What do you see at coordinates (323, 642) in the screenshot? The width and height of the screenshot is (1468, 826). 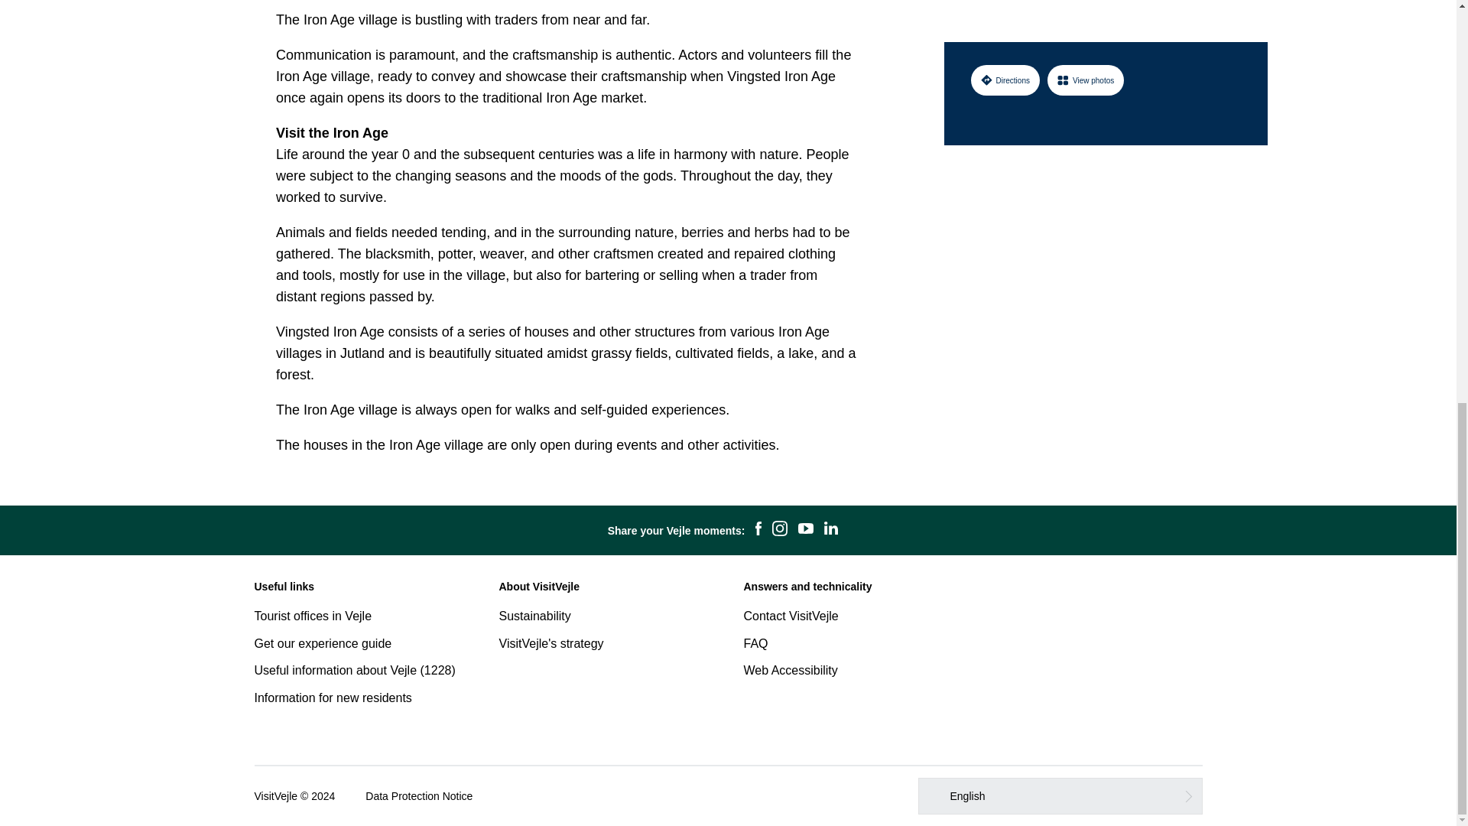 I see `Get our experience guide` at bounding box center [323, 642].